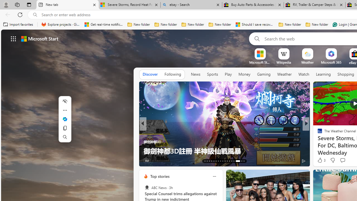 The height and width of the screenshot is (201, 357). I want to click on AutomationID: tab-17, so click(214, 161).